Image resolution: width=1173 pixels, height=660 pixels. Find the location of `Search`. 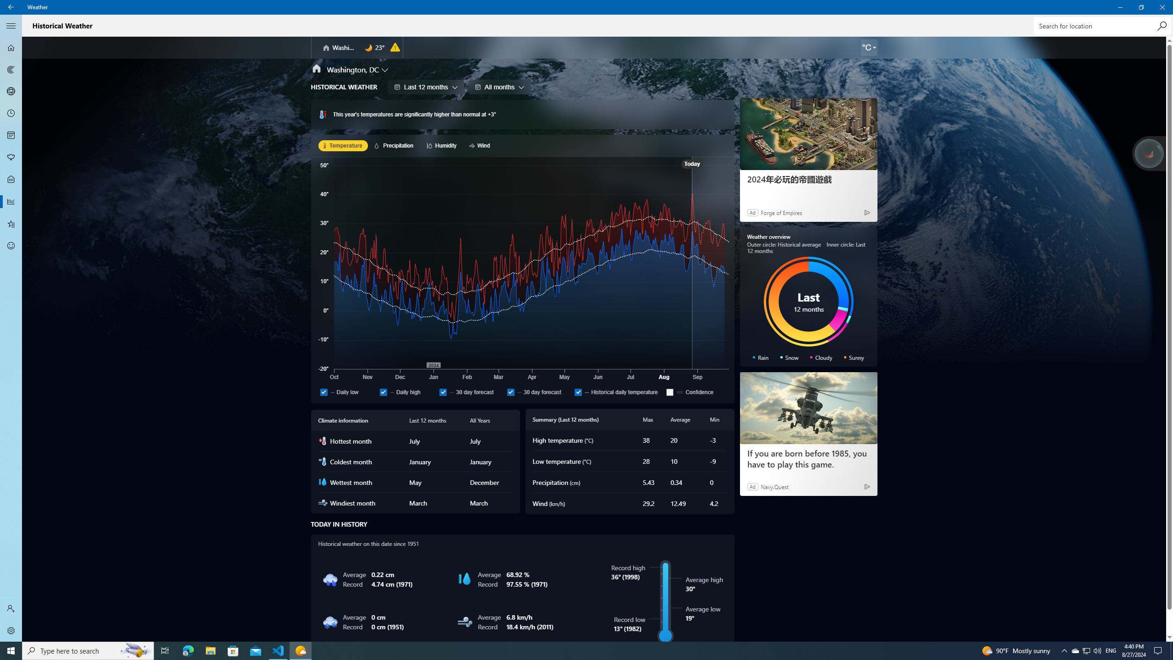

Search is located at coordinates (1162, 26).